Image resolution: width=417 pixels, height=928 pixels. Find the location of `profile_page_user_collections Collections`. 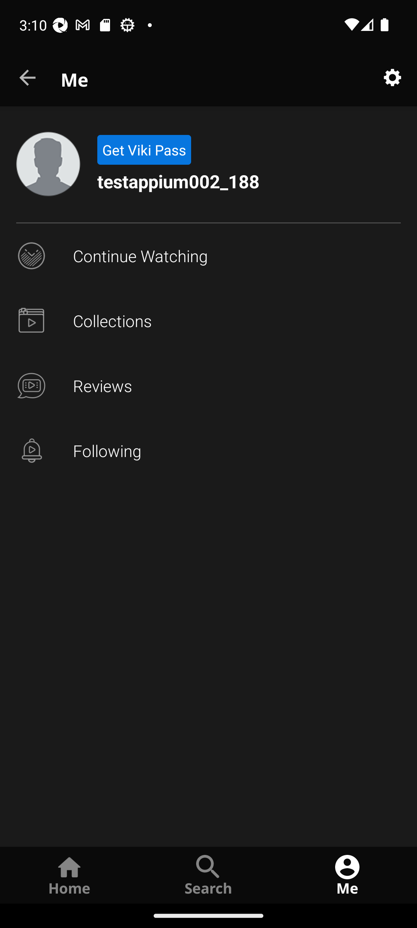

profile_page_user_collections Collections is located at coordinates (208, 321).